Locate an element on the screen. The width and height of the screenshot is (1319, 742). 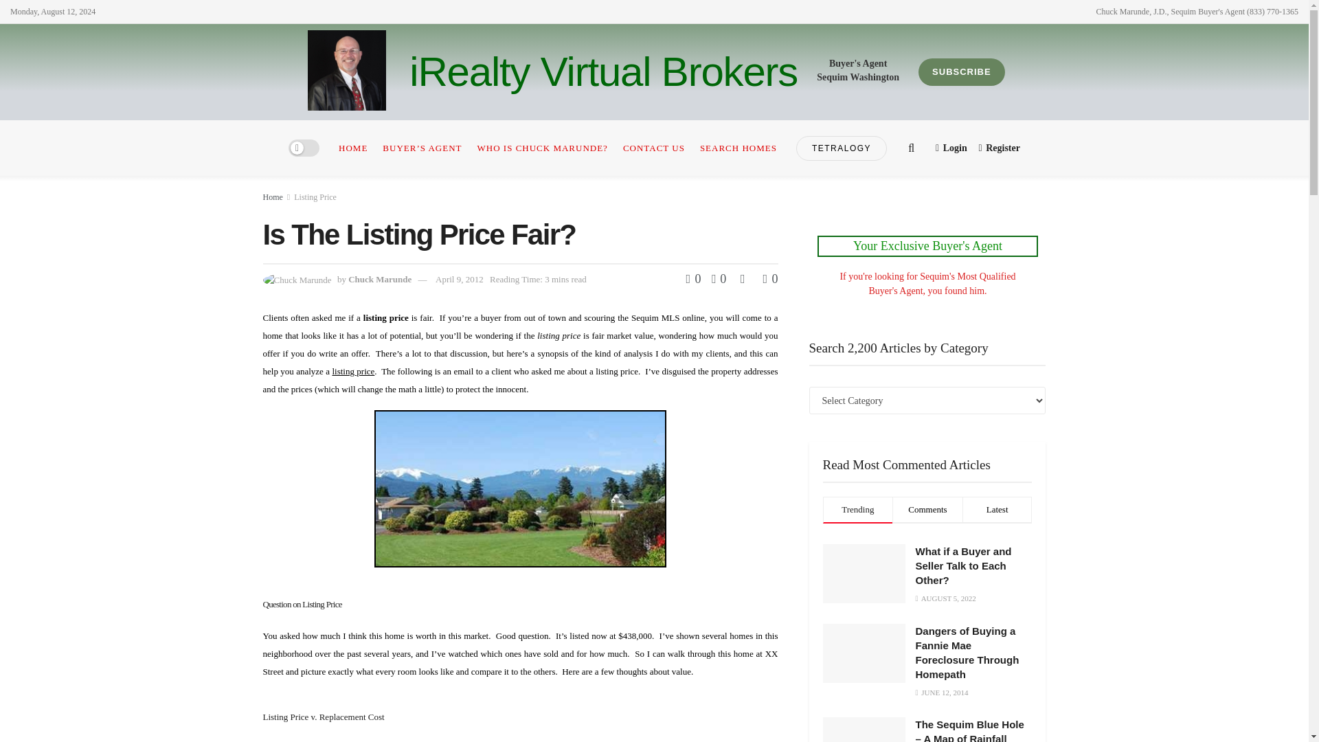
Chuck Marunde is located at coordinates (379, 279).